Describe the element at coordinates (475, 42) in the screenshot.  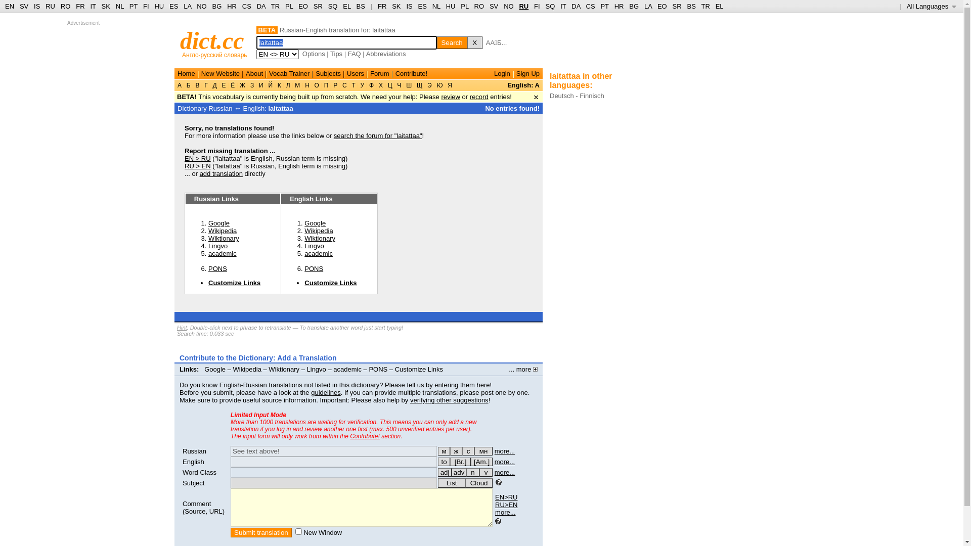
I see `X` at that location.